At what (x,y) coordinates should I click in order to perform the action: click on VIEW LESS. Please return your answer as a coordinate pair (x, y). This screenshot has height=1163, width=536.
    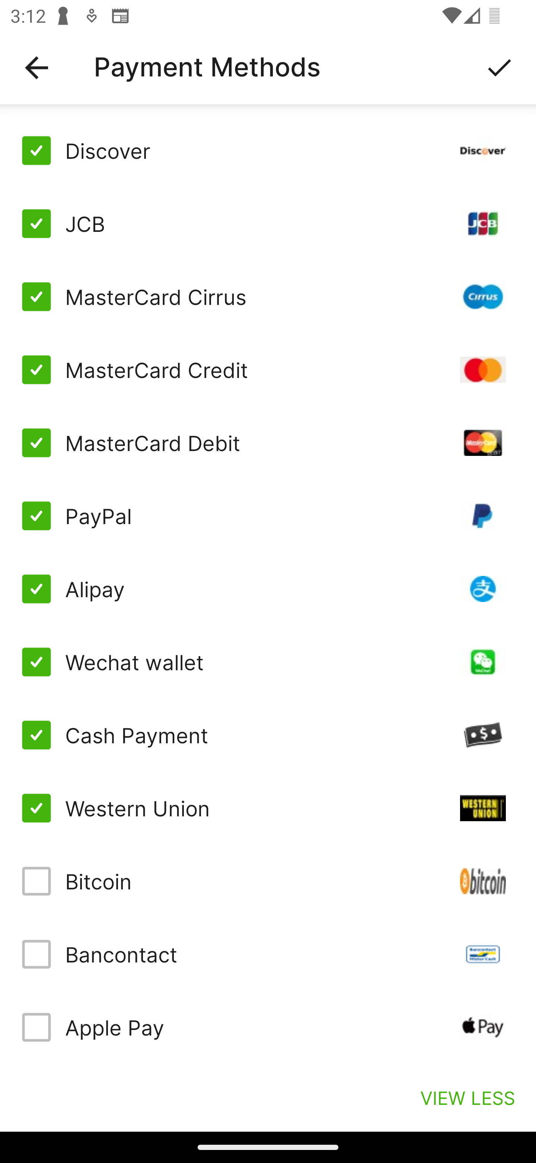
    Looking at the image, I should click on (468, 1097).